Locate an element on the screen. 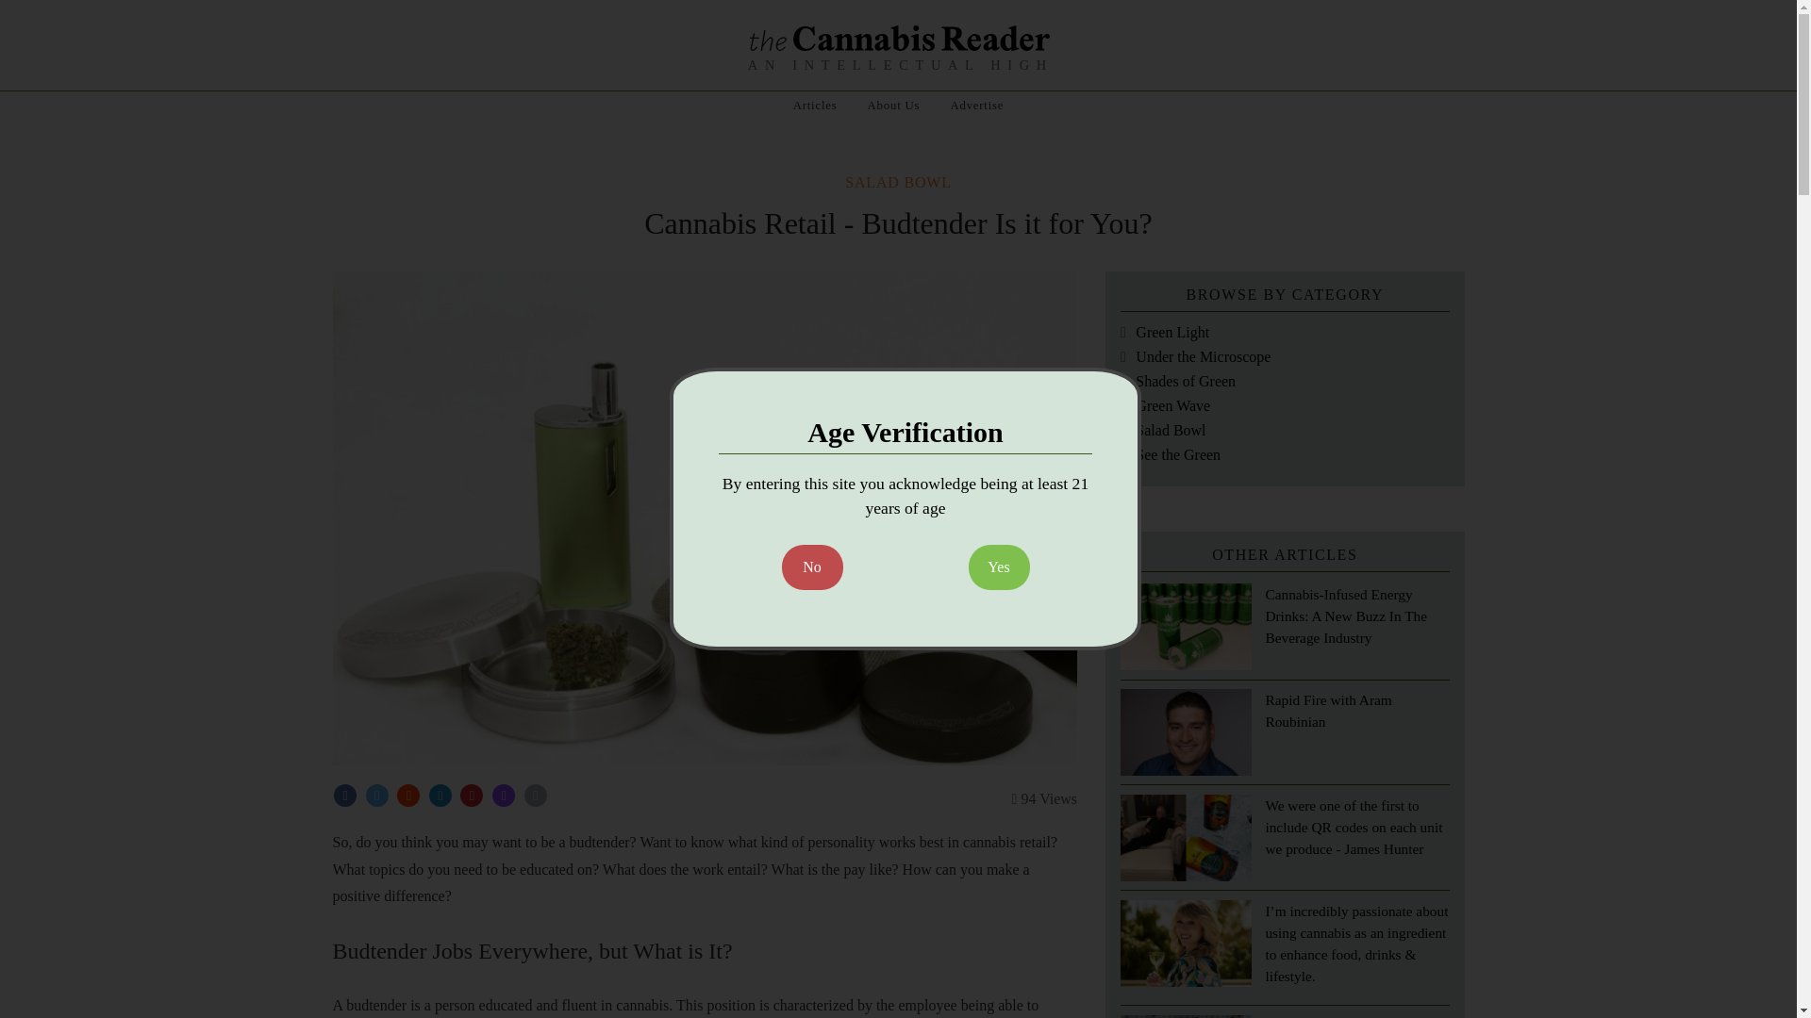 The width and height of the screenshot is (1811, 1018). SALAD BOWL is located at coordinates (898, 181).